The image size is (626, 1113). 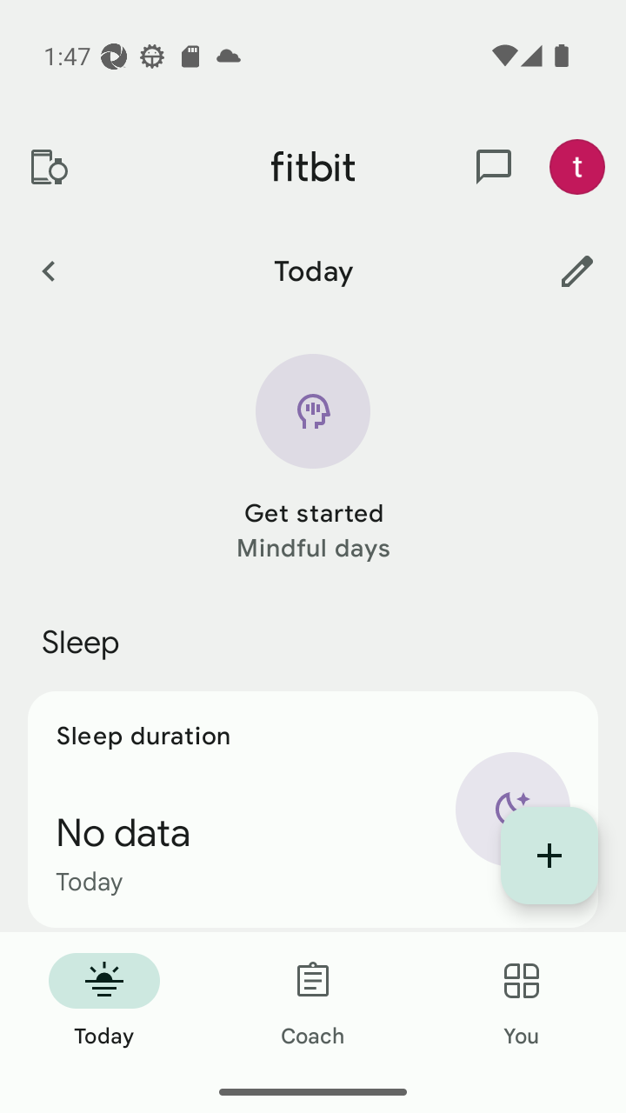 I want to click on Sleep duration No data Today Sleep static arc, so click(x=313, y=809).